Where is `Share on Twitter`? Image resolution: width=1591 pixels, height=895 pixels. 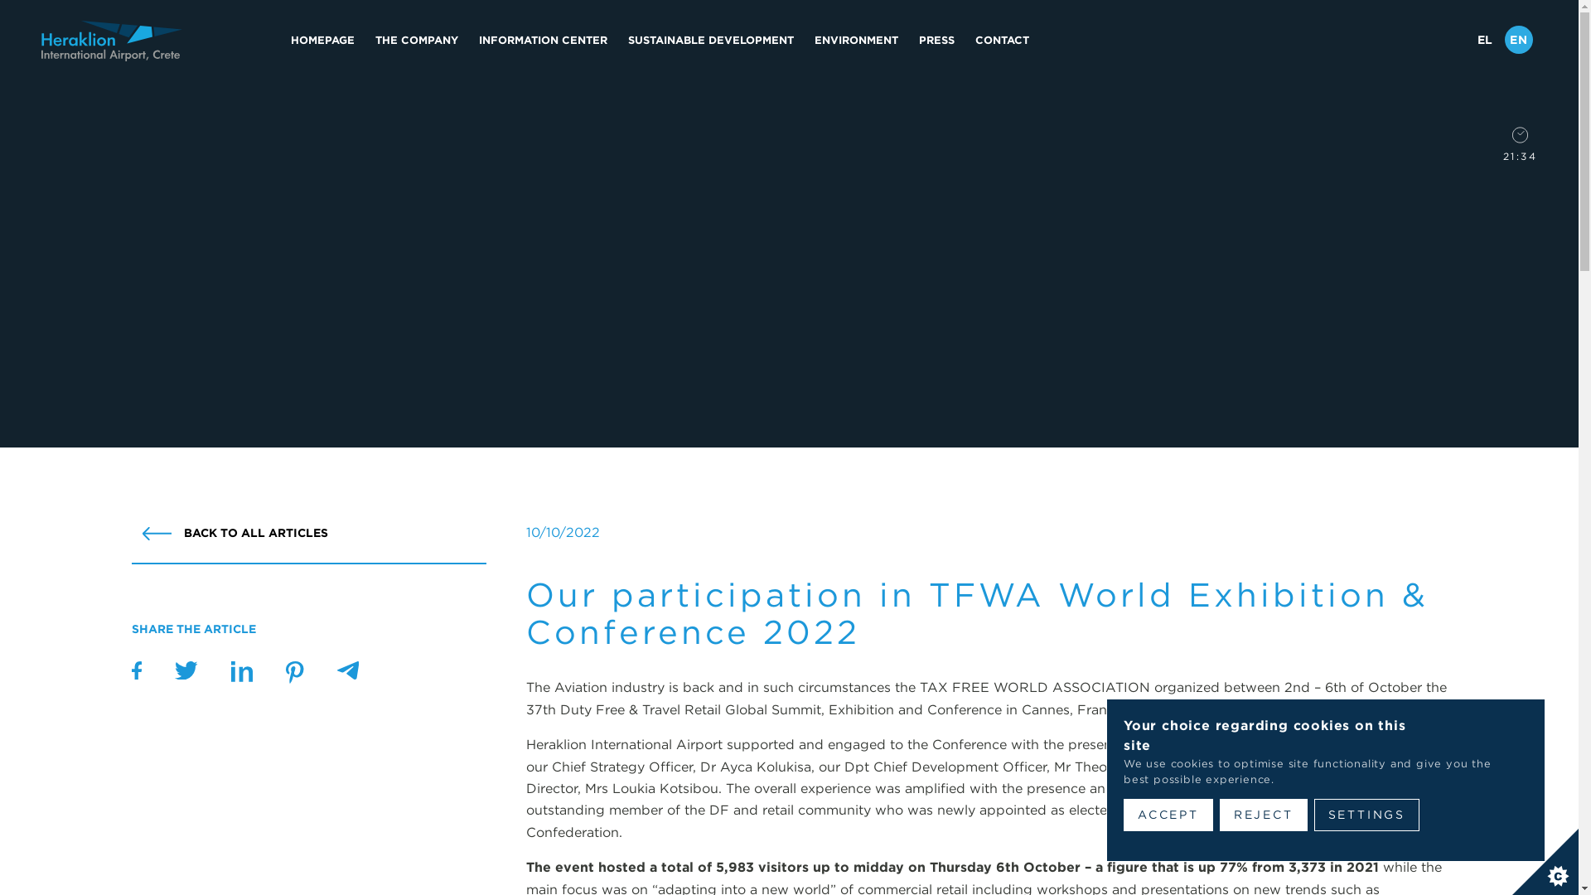 Share on Twitter is located at coordinates (348, 675).